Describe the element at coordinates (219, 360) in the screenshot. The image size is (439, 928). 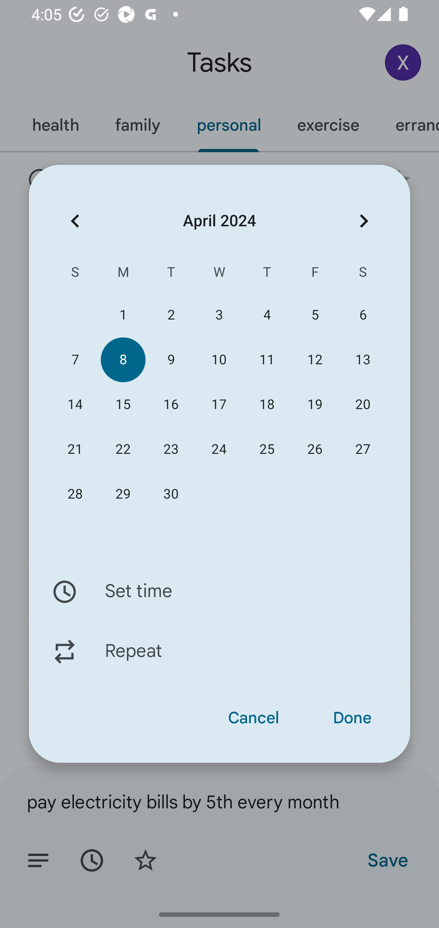
I see `10 10 April 2024` at that location.